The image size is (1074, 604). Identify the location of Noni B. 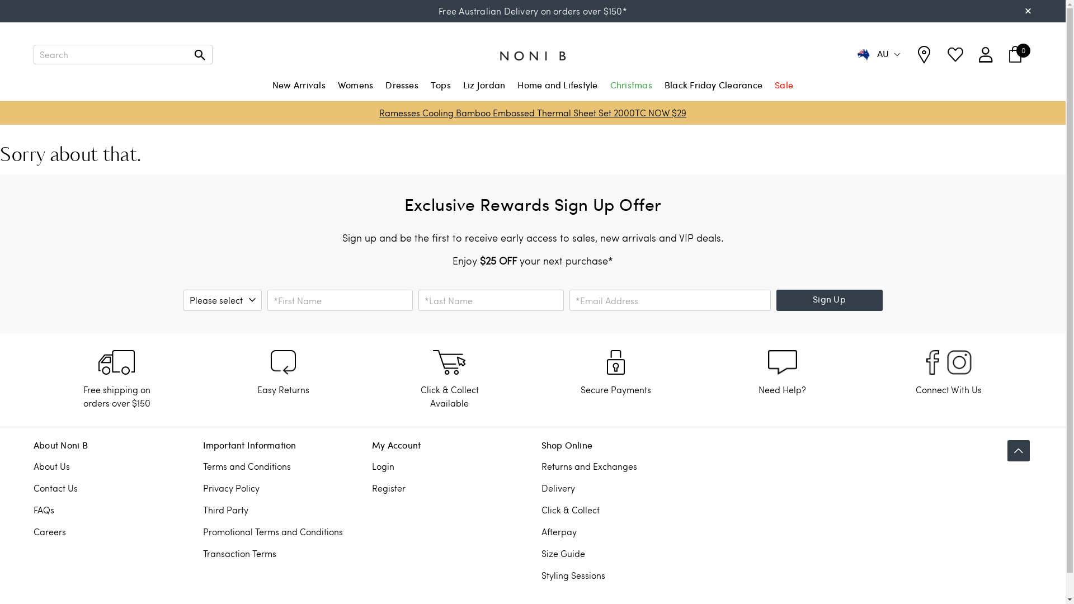
(533, 55).